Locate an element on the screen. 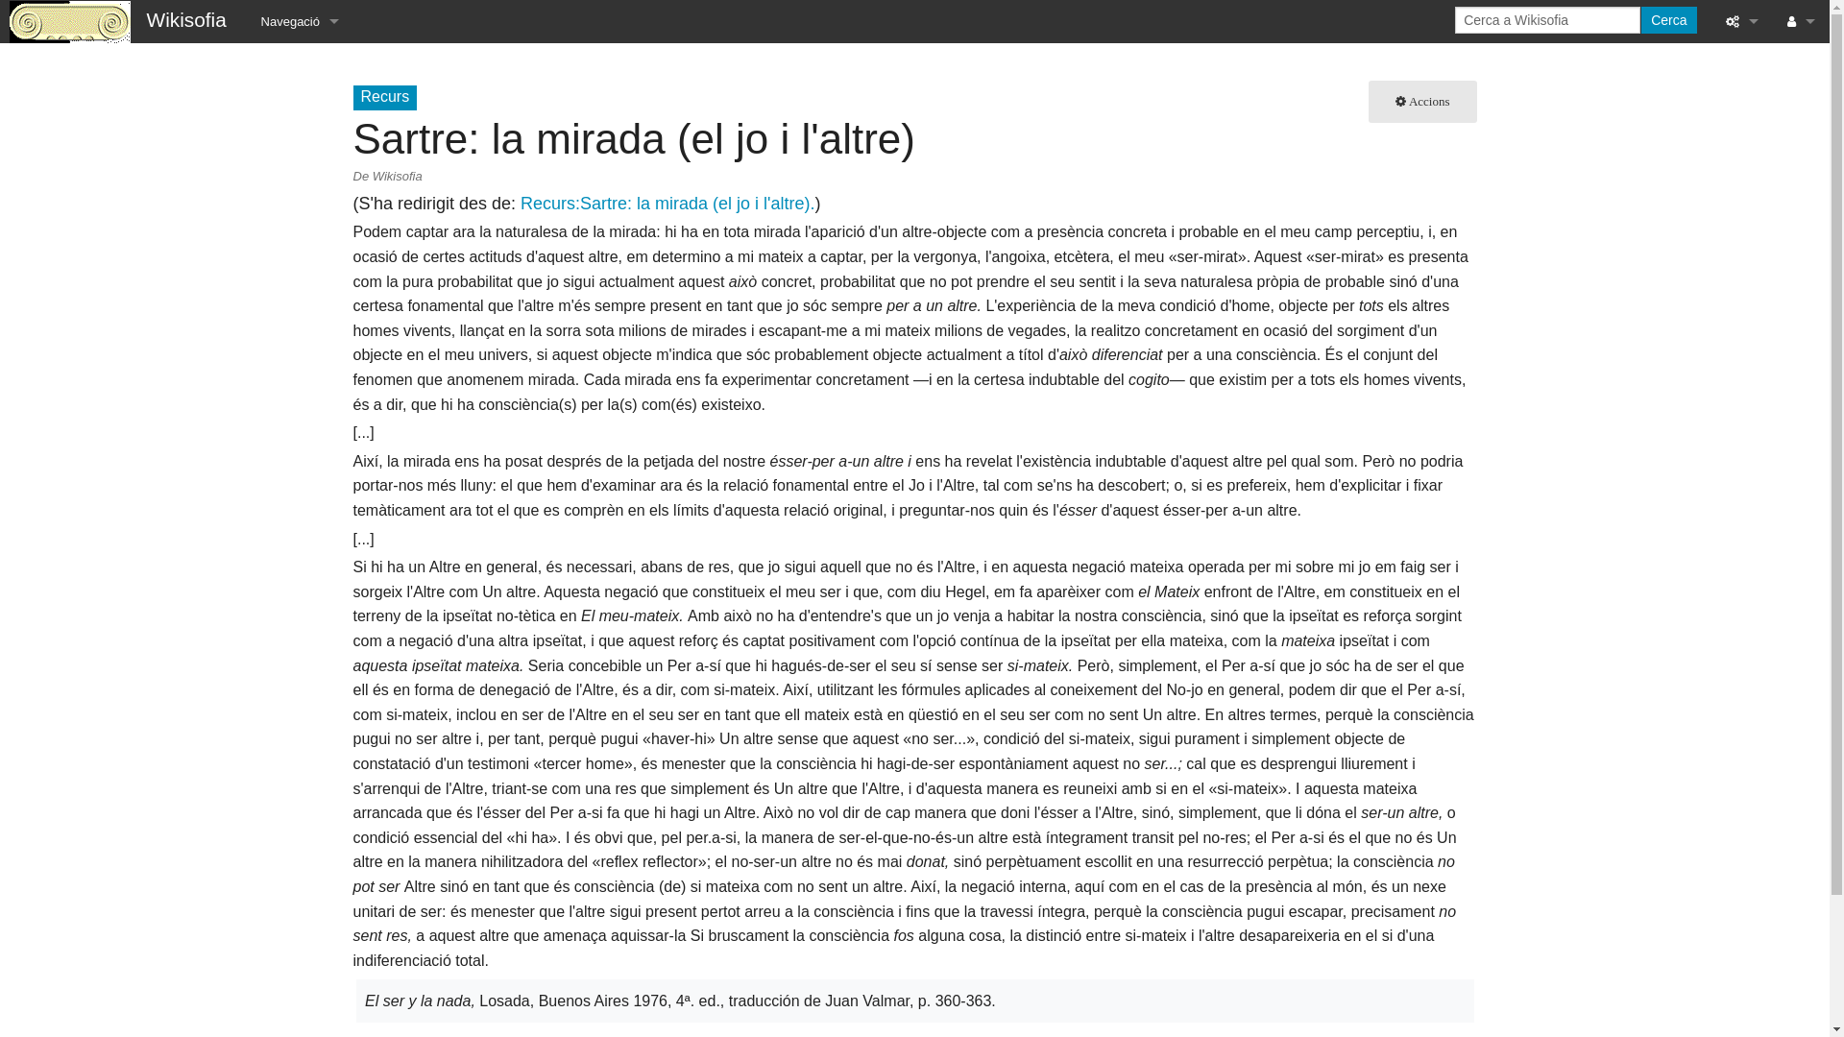 This screenshot has width=1844, height=1037.  Accions is located at coordinates (1423, 102).